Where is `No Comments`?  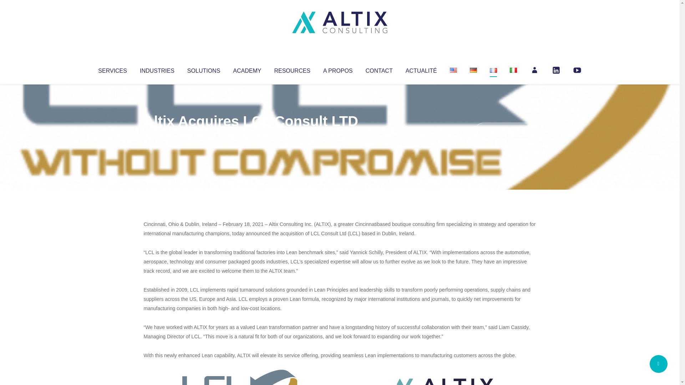
No Comments is located at coordinates (505, 130).